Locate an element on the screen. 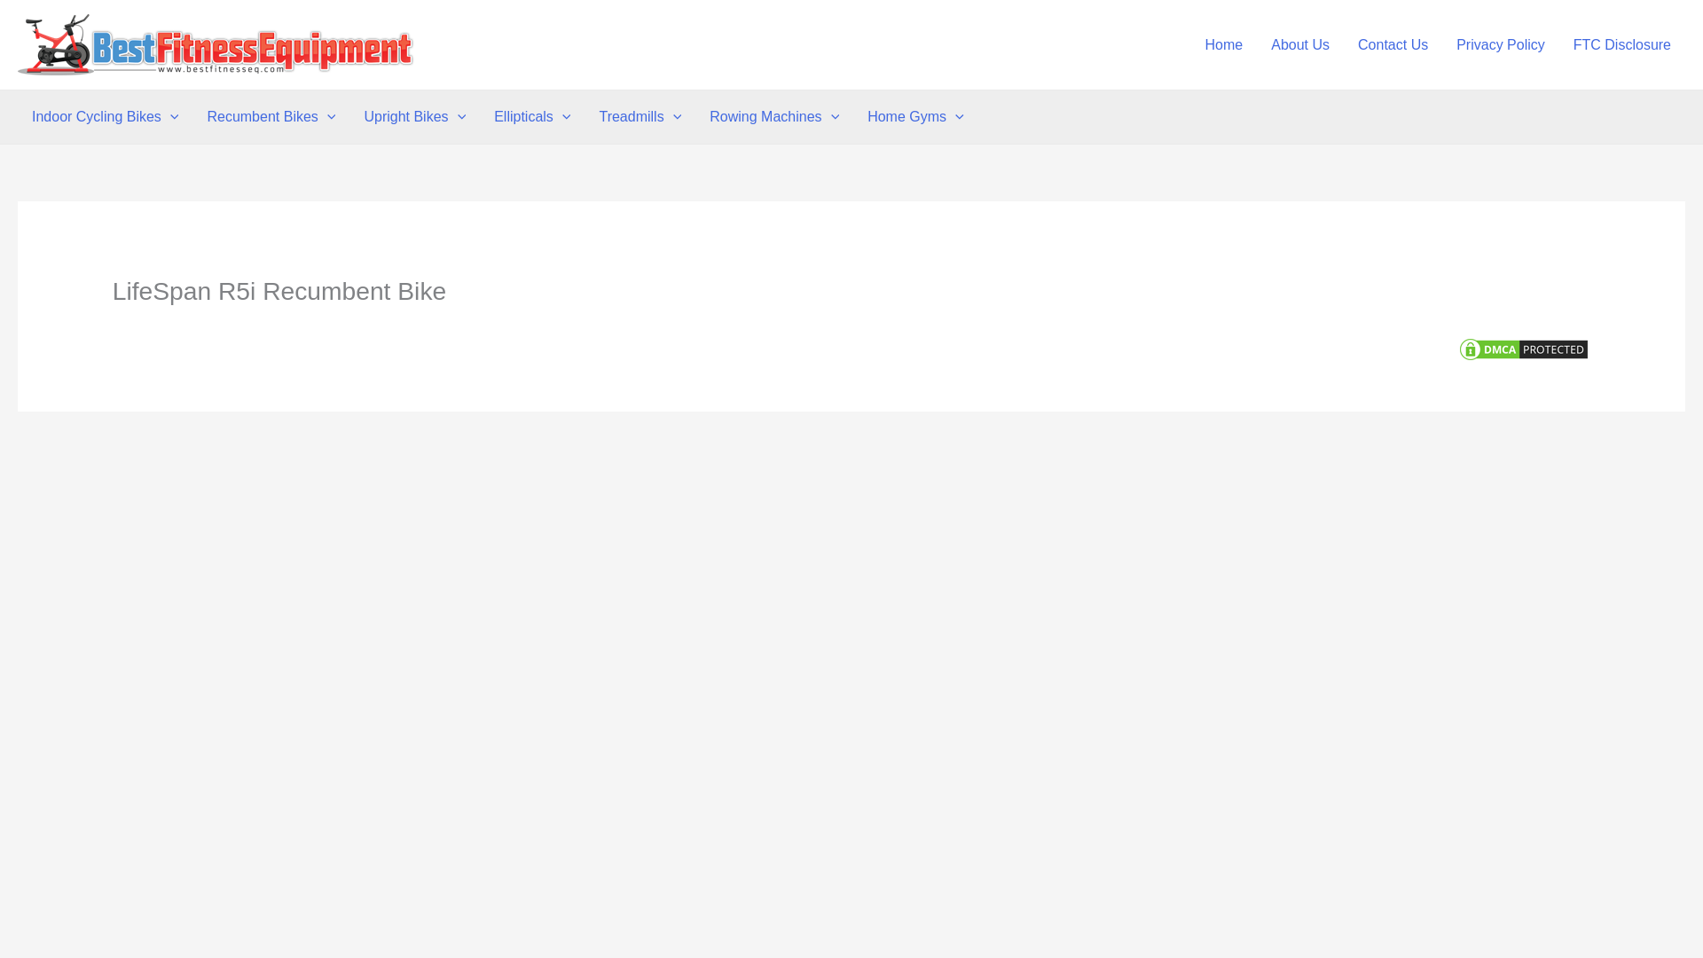 The height and width of the screenshot is (958, 1703). Rowing Machines is located at coordinates (773, 117).